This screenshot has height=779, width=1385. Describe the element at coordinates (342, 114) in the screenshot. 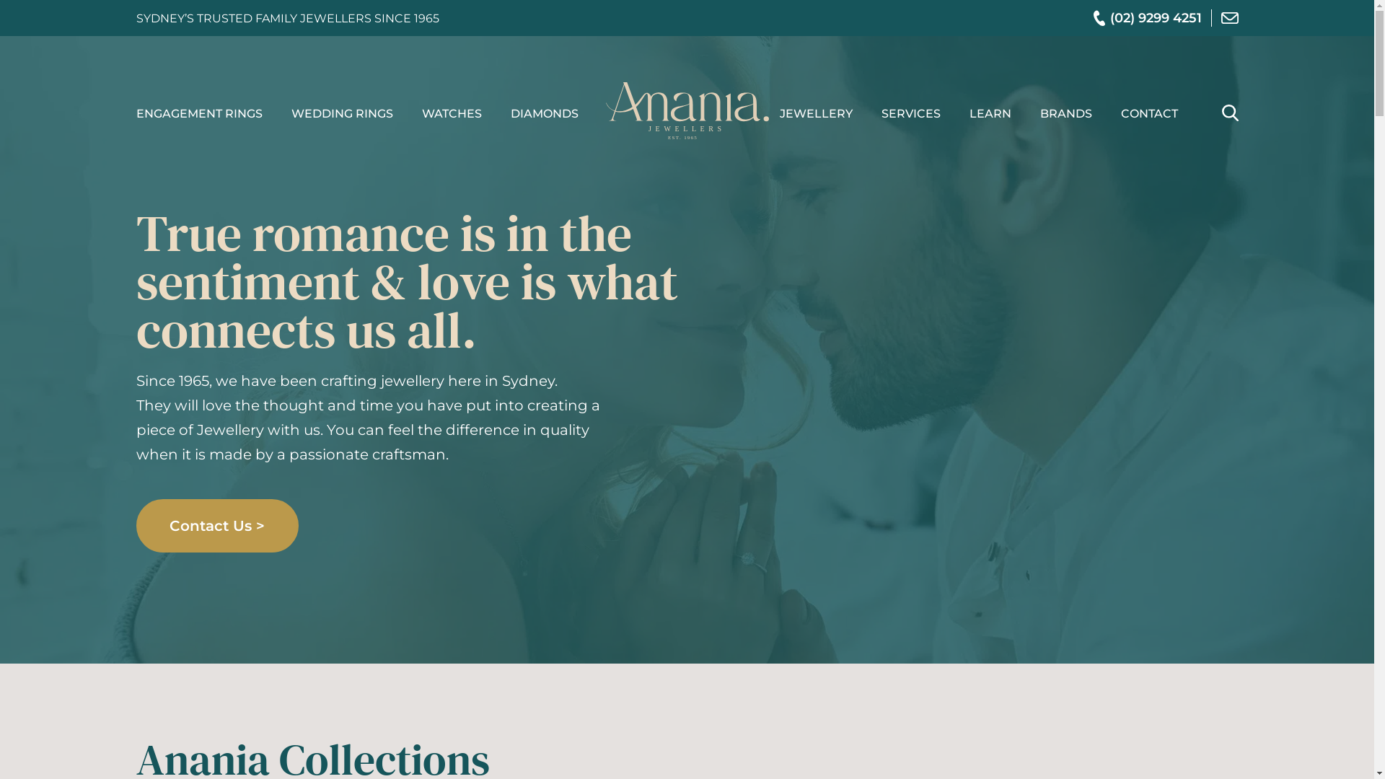

I see `WEDDING RINGS` at that location.